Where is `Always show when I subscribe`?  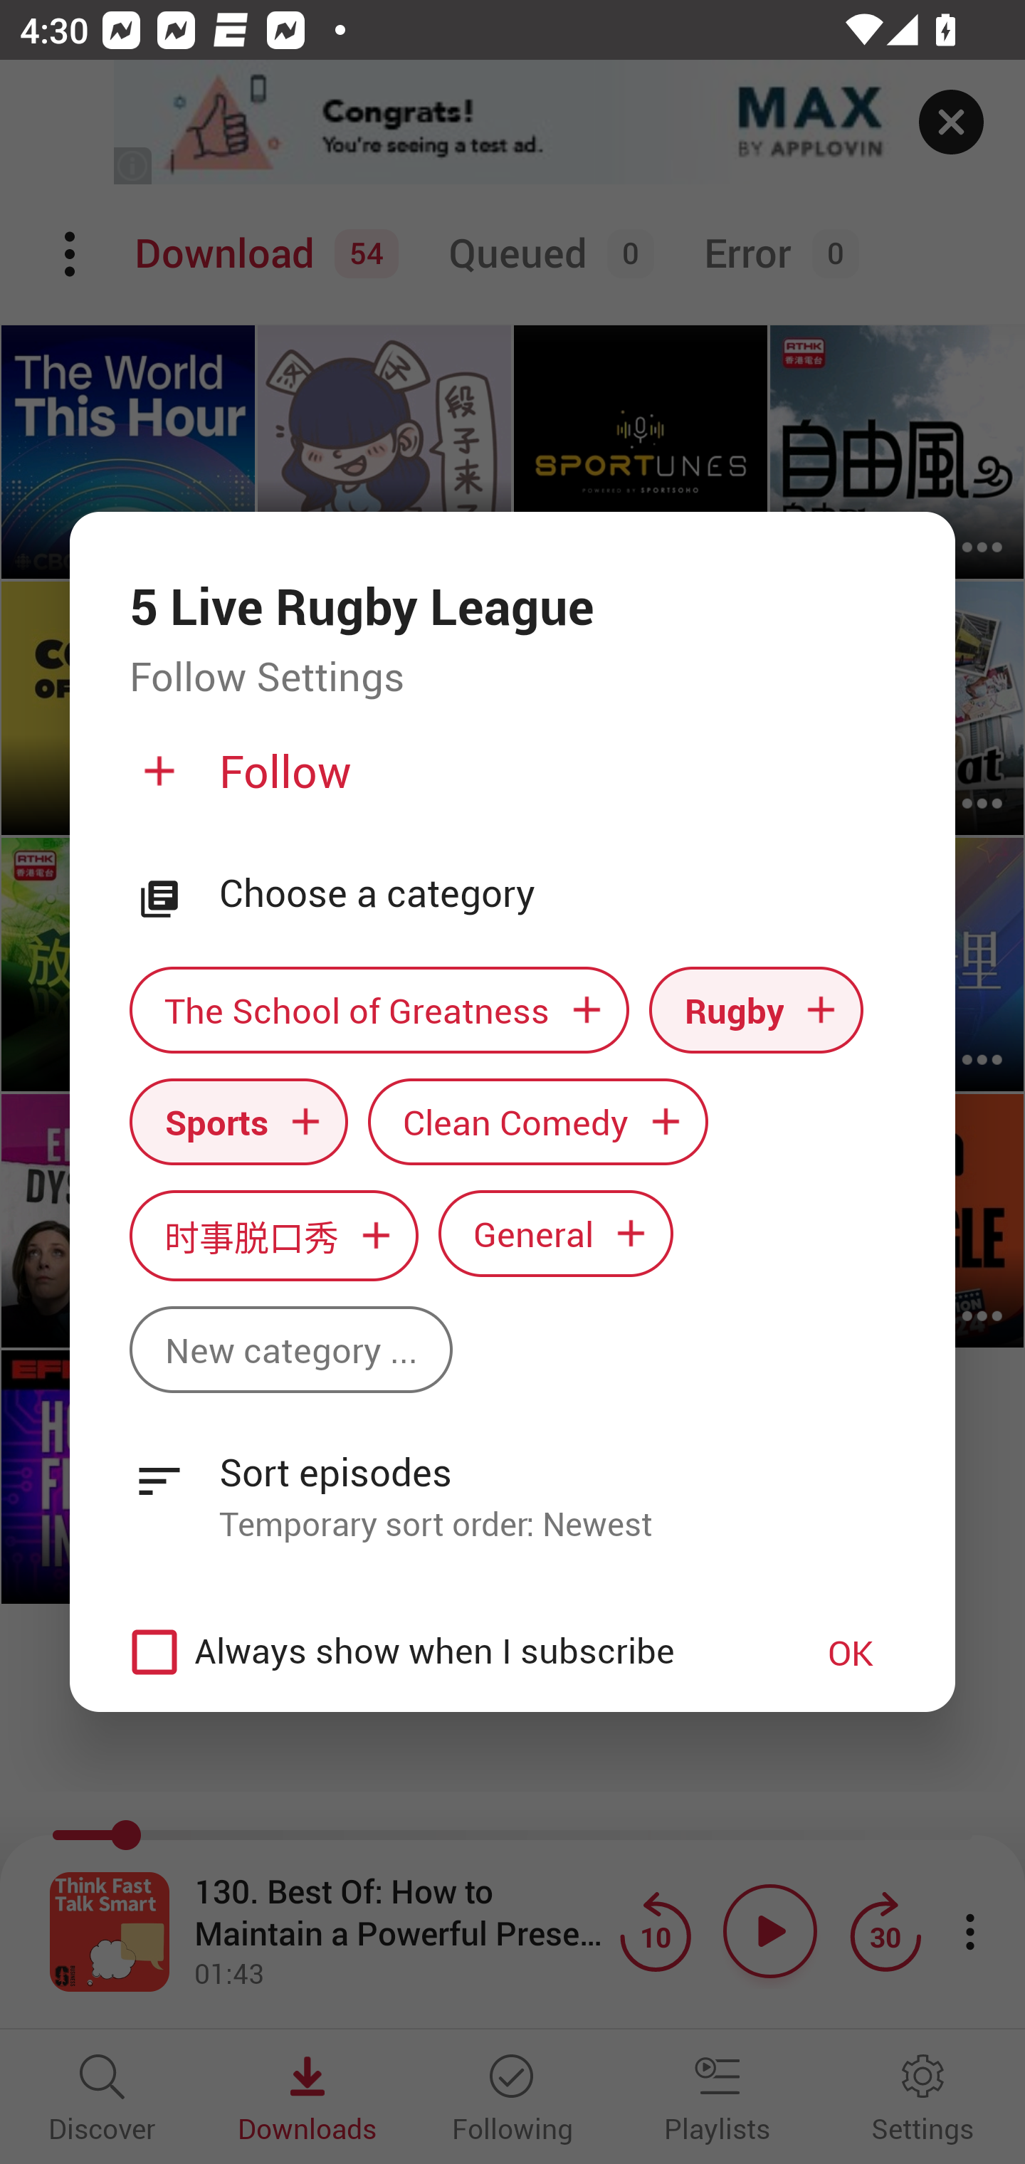 Always show when I subscribe is located at coordinates (443, 1651).